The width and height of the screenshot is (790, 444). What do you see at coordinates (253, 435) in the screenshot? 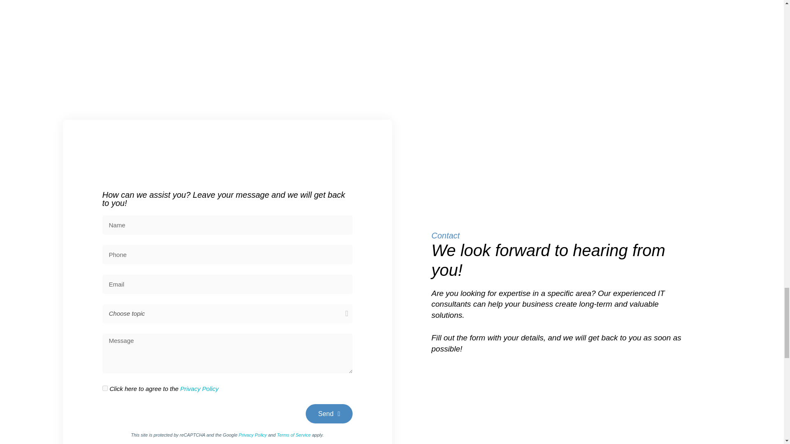
I see `Privacy Policy` at bounding box center [253, 435].